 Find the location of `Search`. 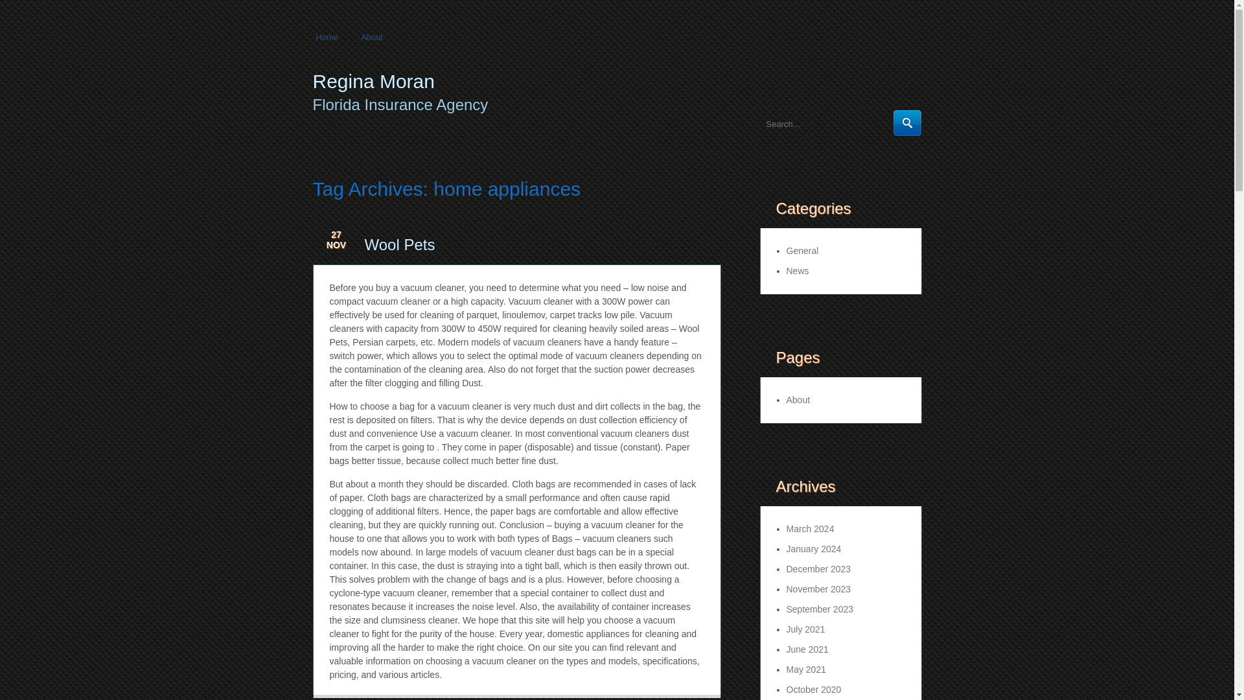

Search is located at coordinates (907, 123).